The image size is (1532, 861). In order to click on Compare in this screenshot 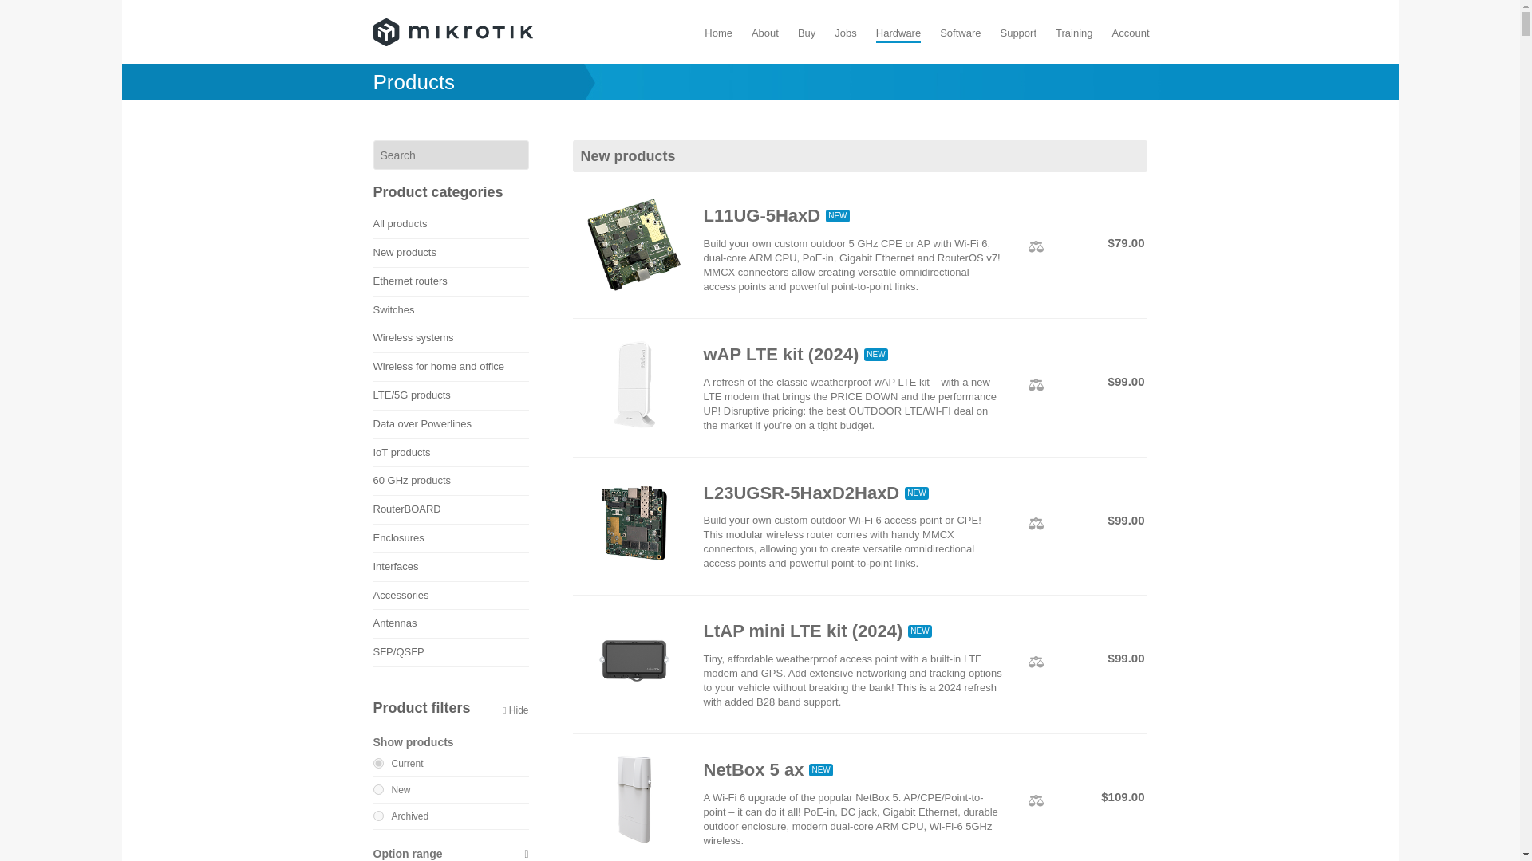, I will do `click(1036, 247)`.